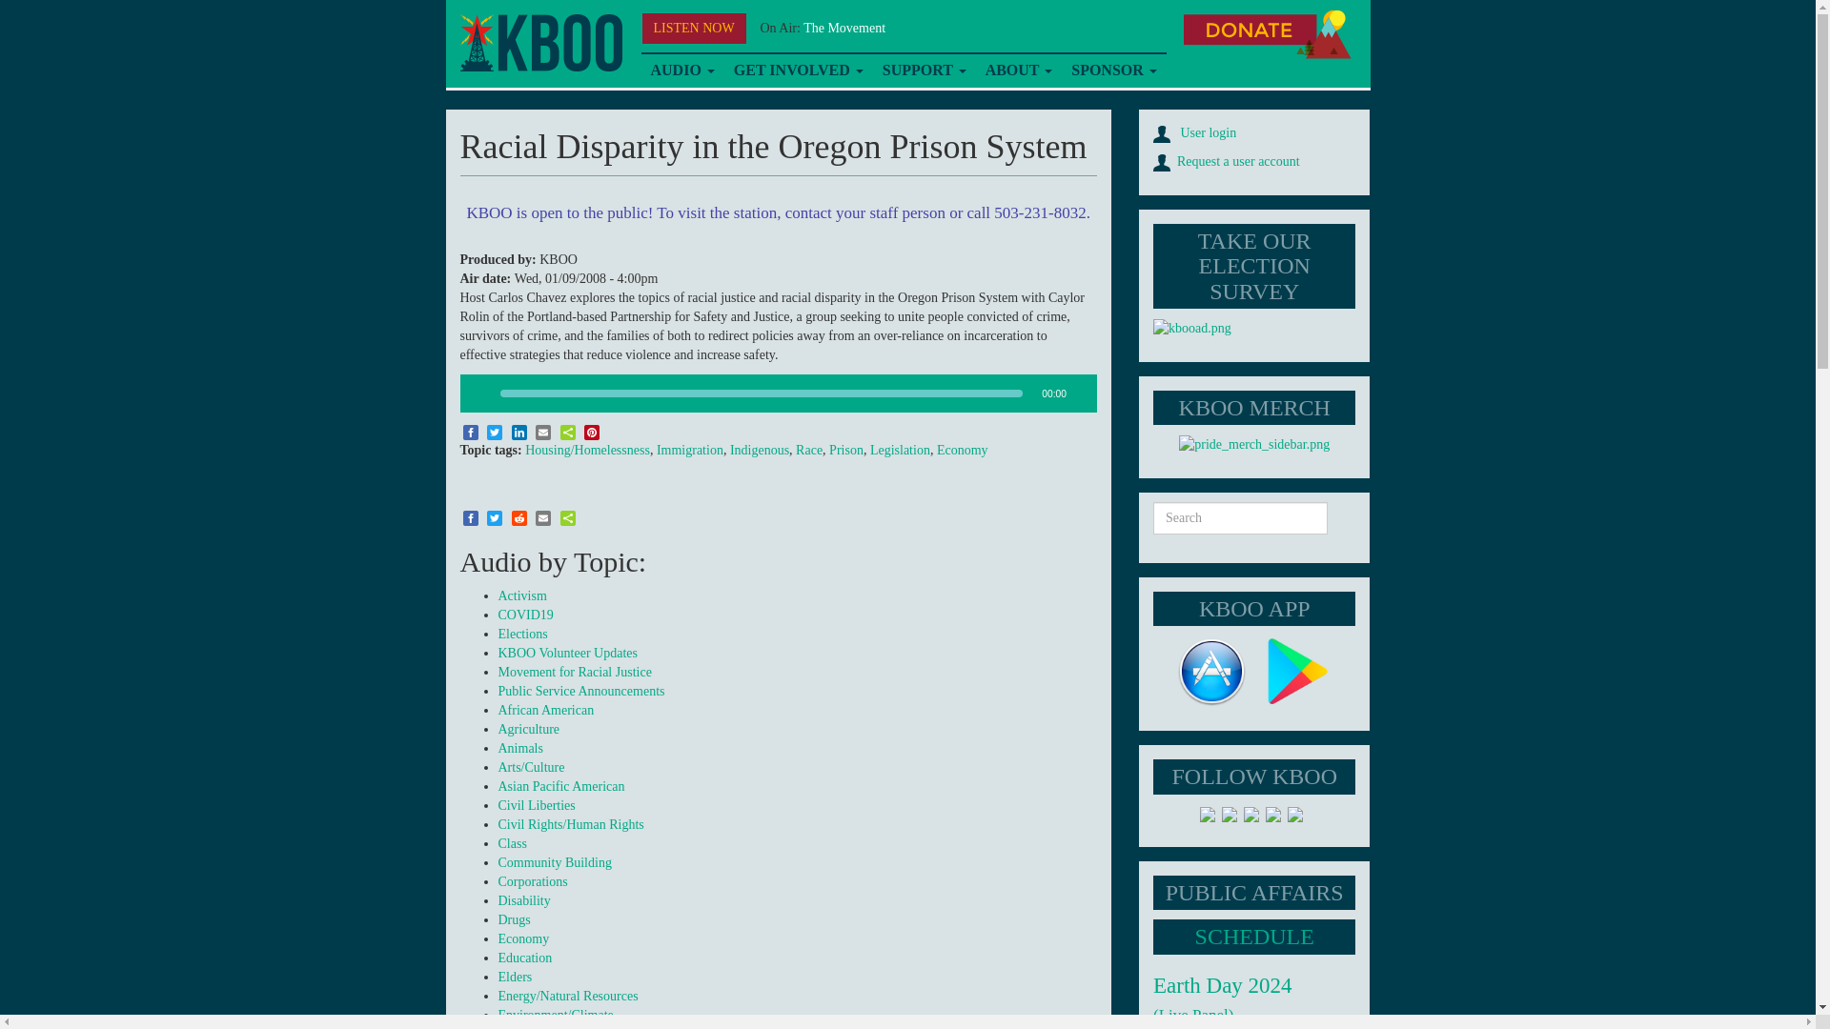  I want to click on ABOUT, so click(1019, 71).